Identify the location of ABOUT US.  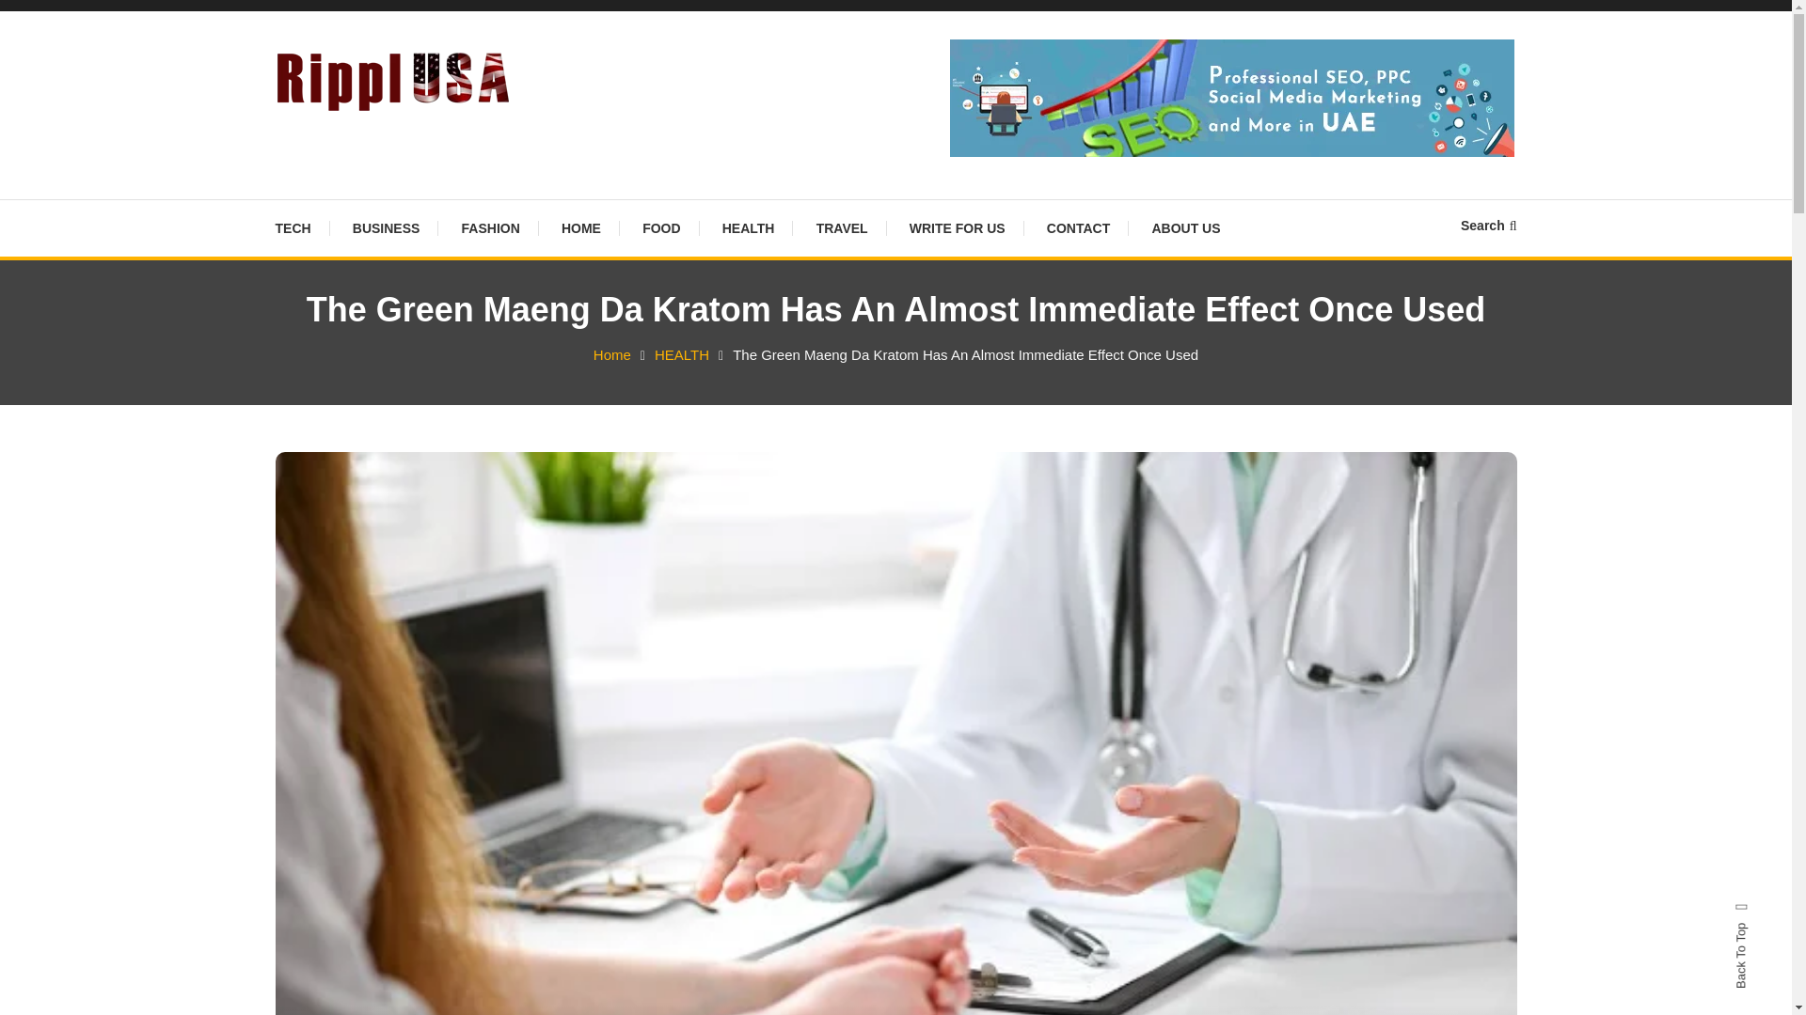
(1185, 227).